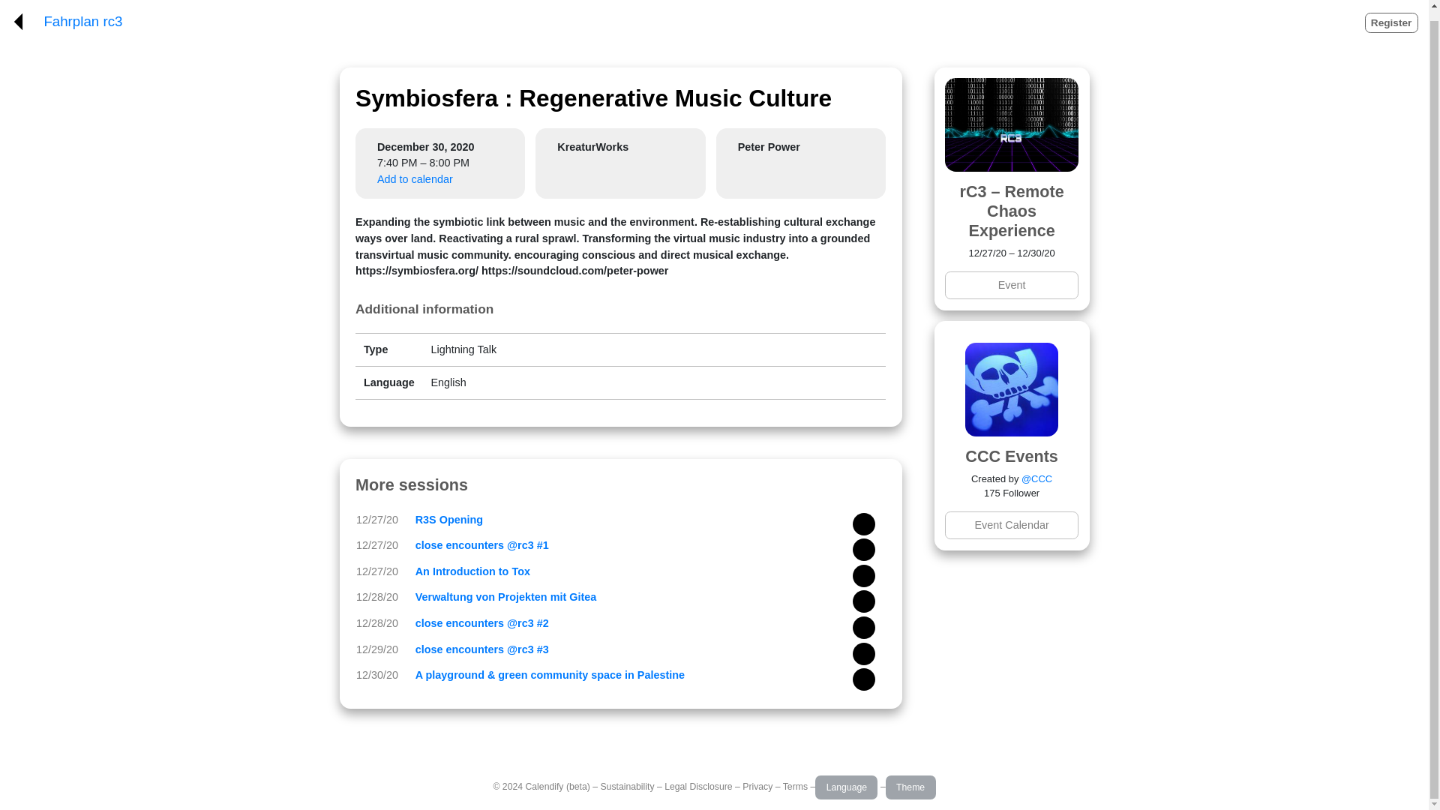  I want to click on Verwaltung von Projekten mit Gitea, so click(506, 597).